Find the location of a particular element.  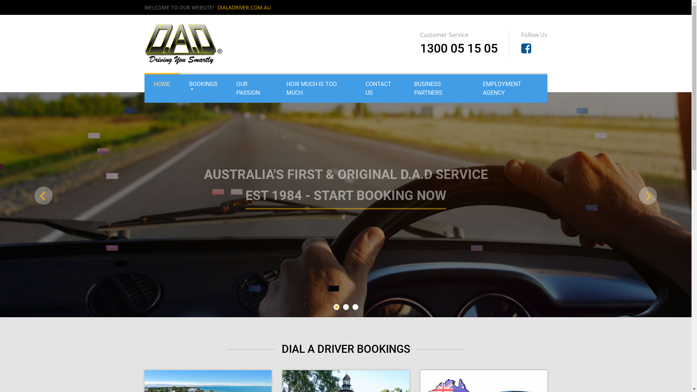

Dial A Driver is located at coordinates (184, 44).